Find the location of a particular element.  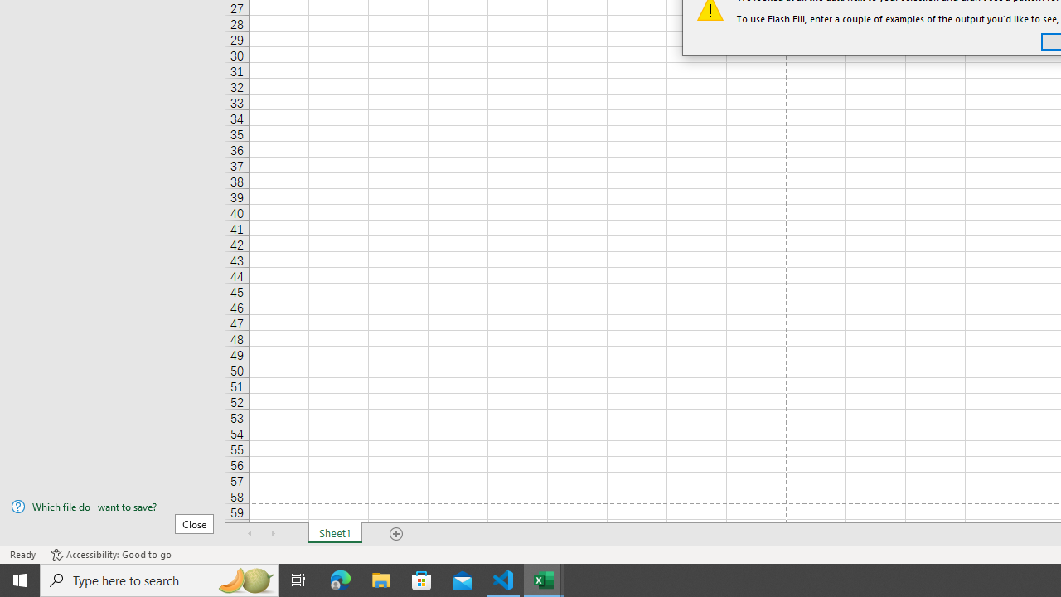

Start is located at coordinates (20, 580).